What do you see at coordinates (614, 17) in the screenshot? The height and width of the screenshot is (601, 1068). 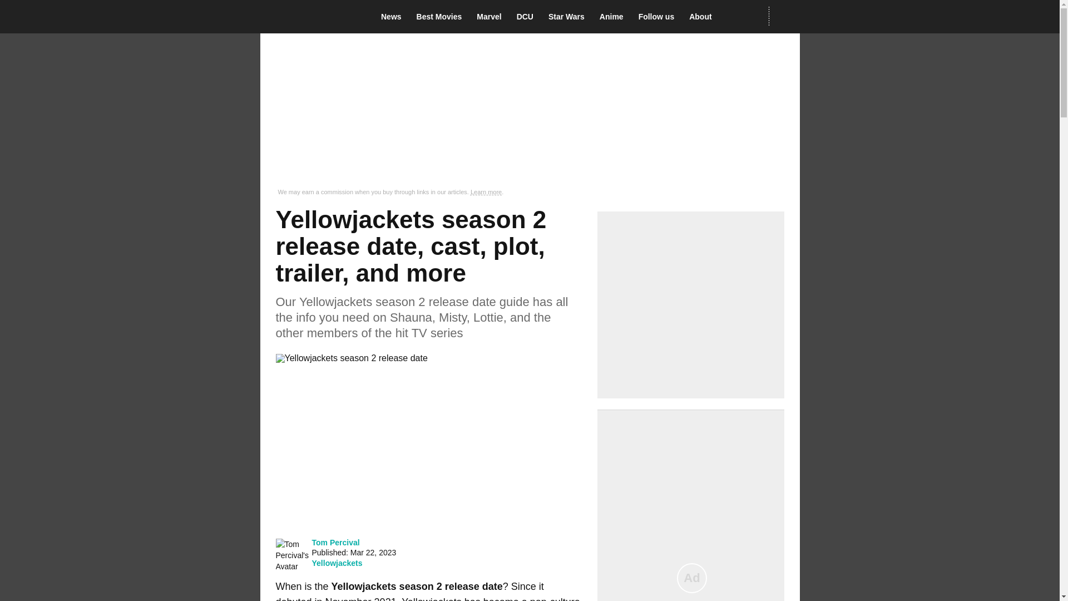 I see `Anime News` at bounding box center [614, 17].